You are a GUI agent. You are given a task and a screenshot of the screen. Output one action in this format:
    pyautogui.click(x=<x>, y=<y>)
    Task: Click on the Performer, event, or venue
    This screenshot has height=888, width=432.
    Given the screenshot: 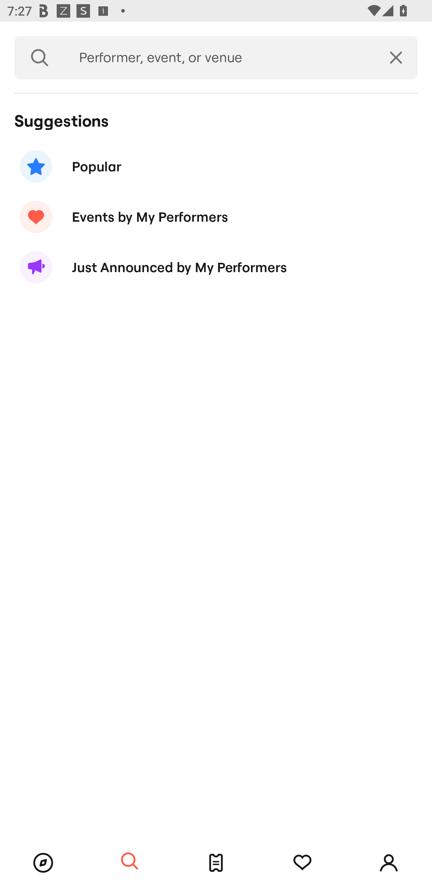 What is the action you would take?
    pyautogui.click(x=220, y=58)
    